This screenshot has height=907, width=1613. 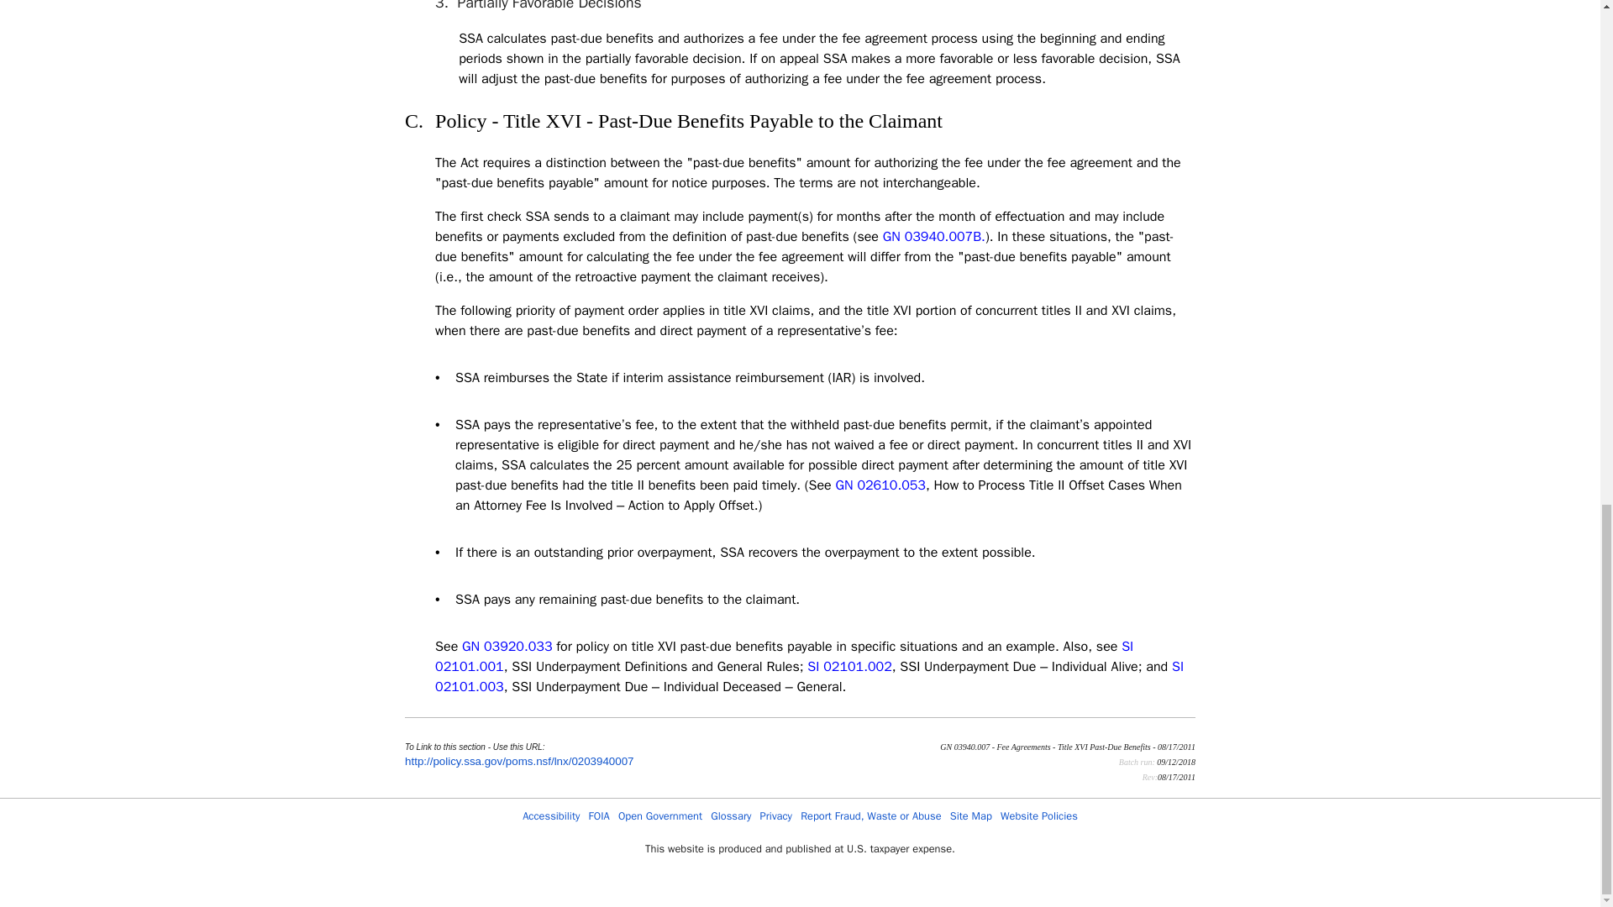 What do you see at coordinates (775, 816) in the screenshot?
I see `Privacy` at bounding box center [775, 816].